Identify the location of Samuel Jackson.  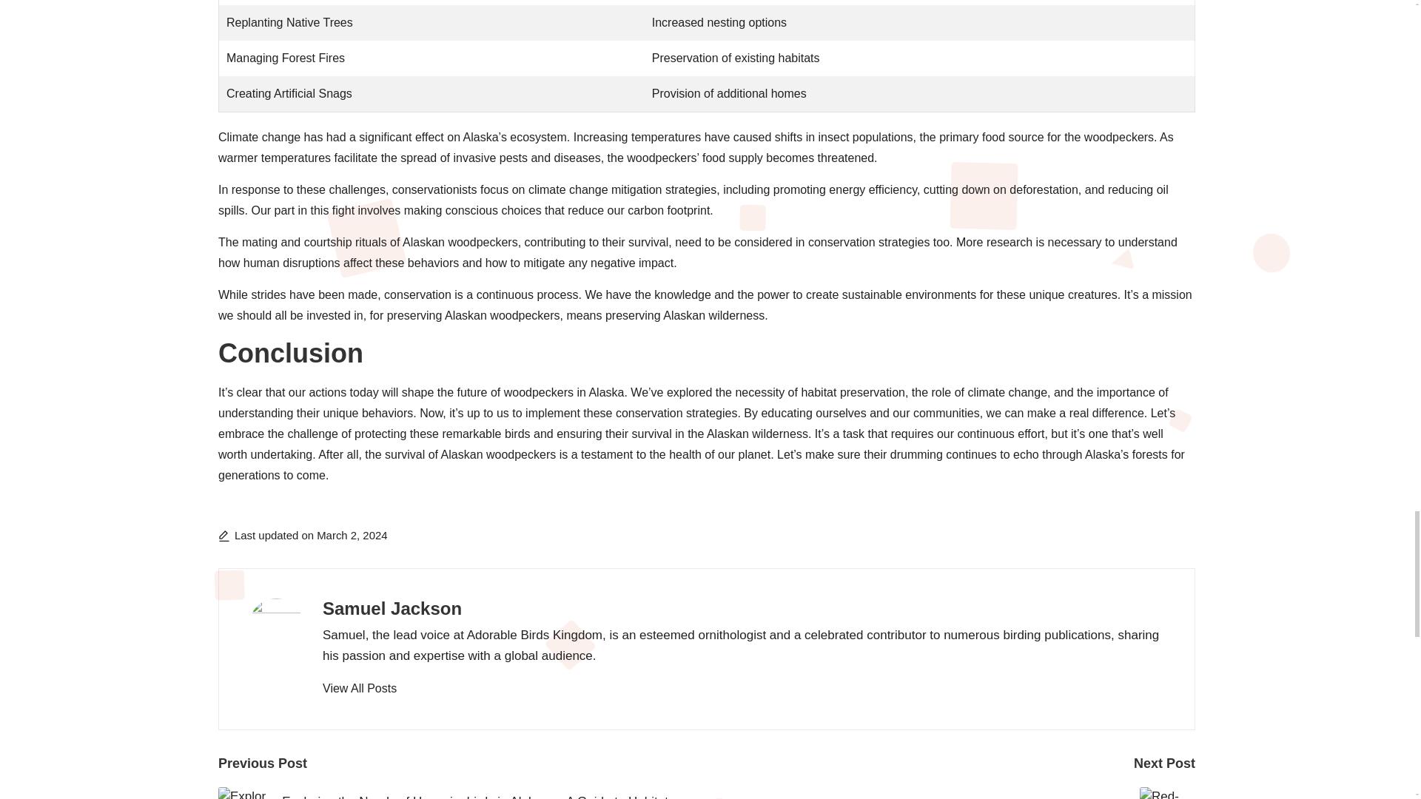
(392, 608).